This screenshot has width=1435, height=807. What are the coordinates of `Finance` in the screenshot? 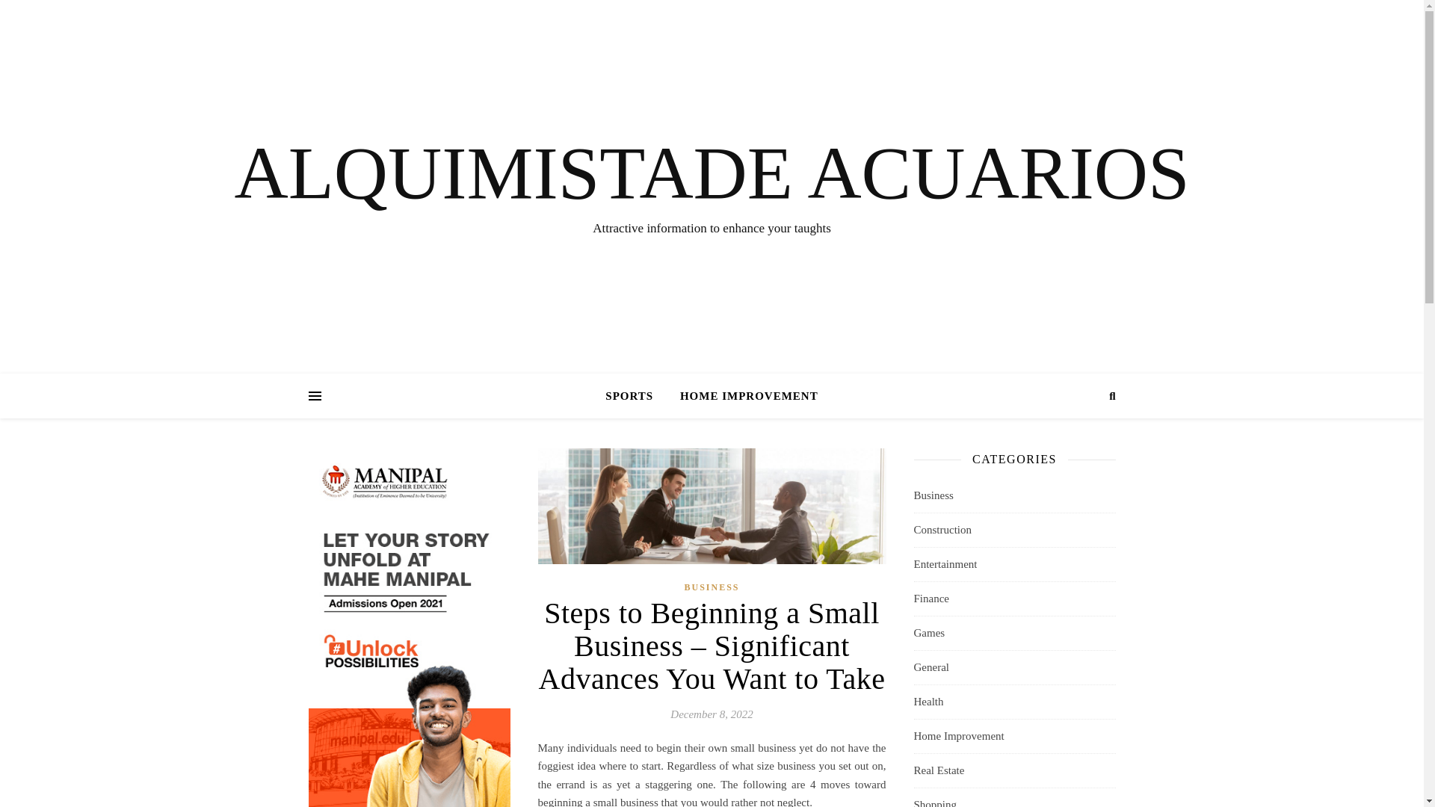 It's located at (931, 599).